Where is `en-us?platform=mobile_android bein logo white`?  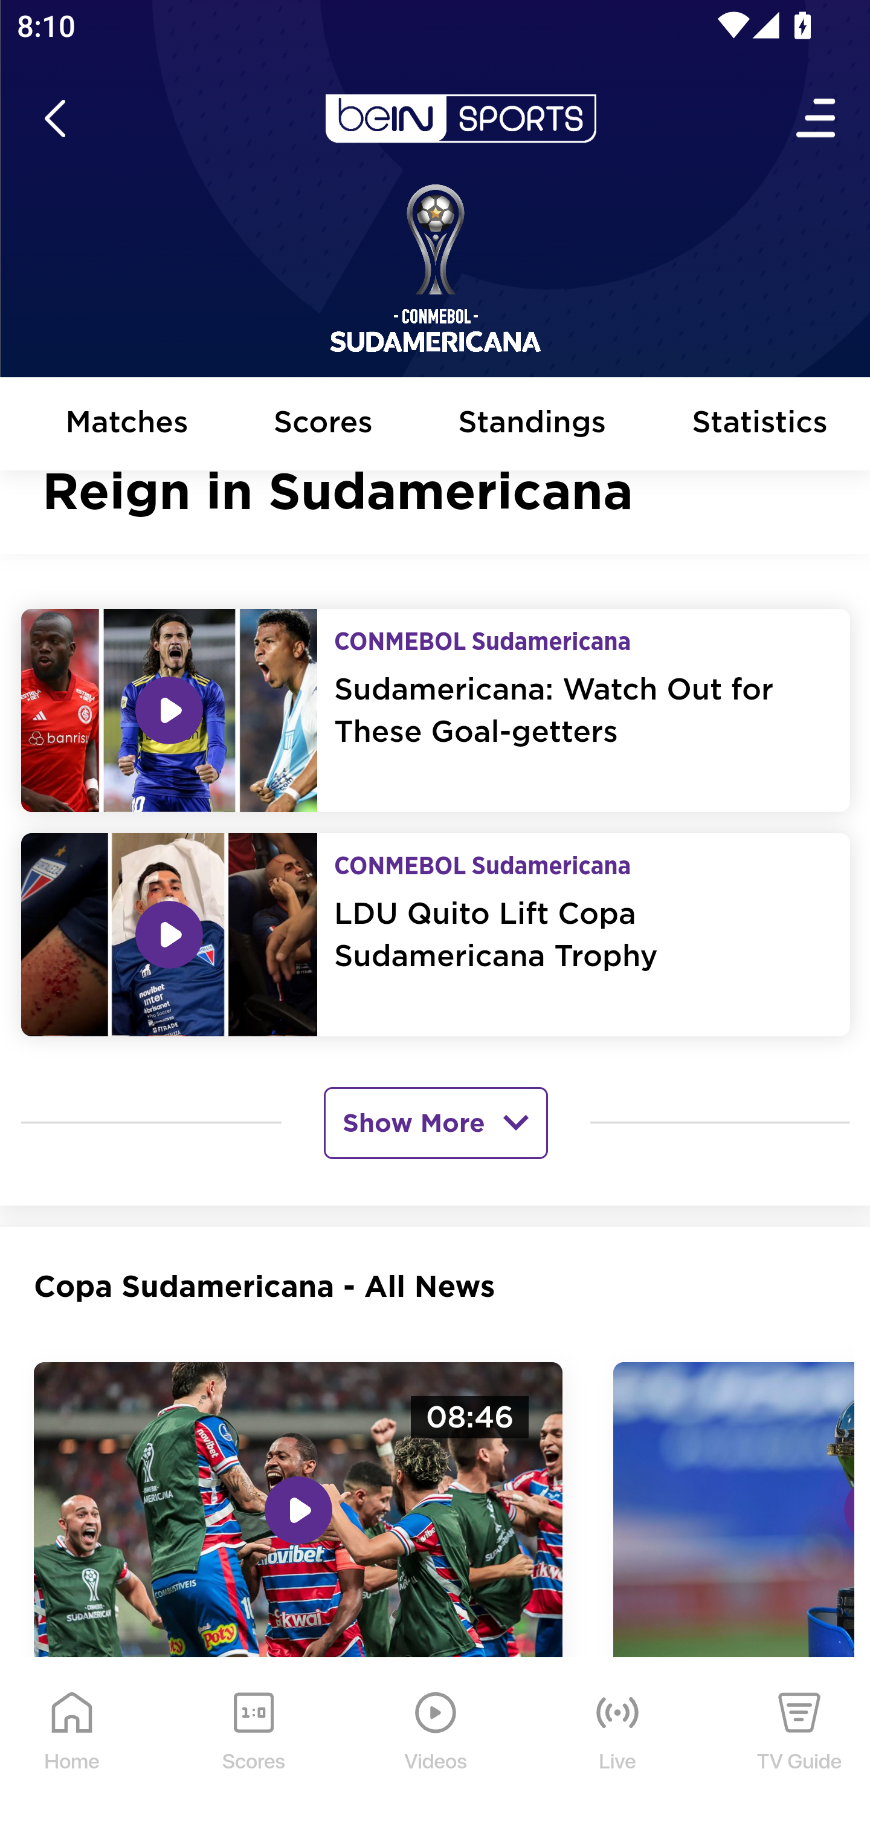 en-us?platform=mobile_android bein logo white is located at coordinates (460, 119).